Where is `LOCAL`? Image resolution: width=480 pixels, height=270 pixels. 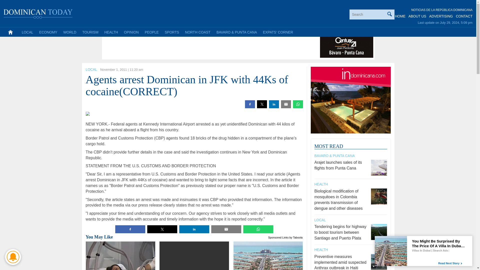
LOCAL is located at coordinates (91, 69).